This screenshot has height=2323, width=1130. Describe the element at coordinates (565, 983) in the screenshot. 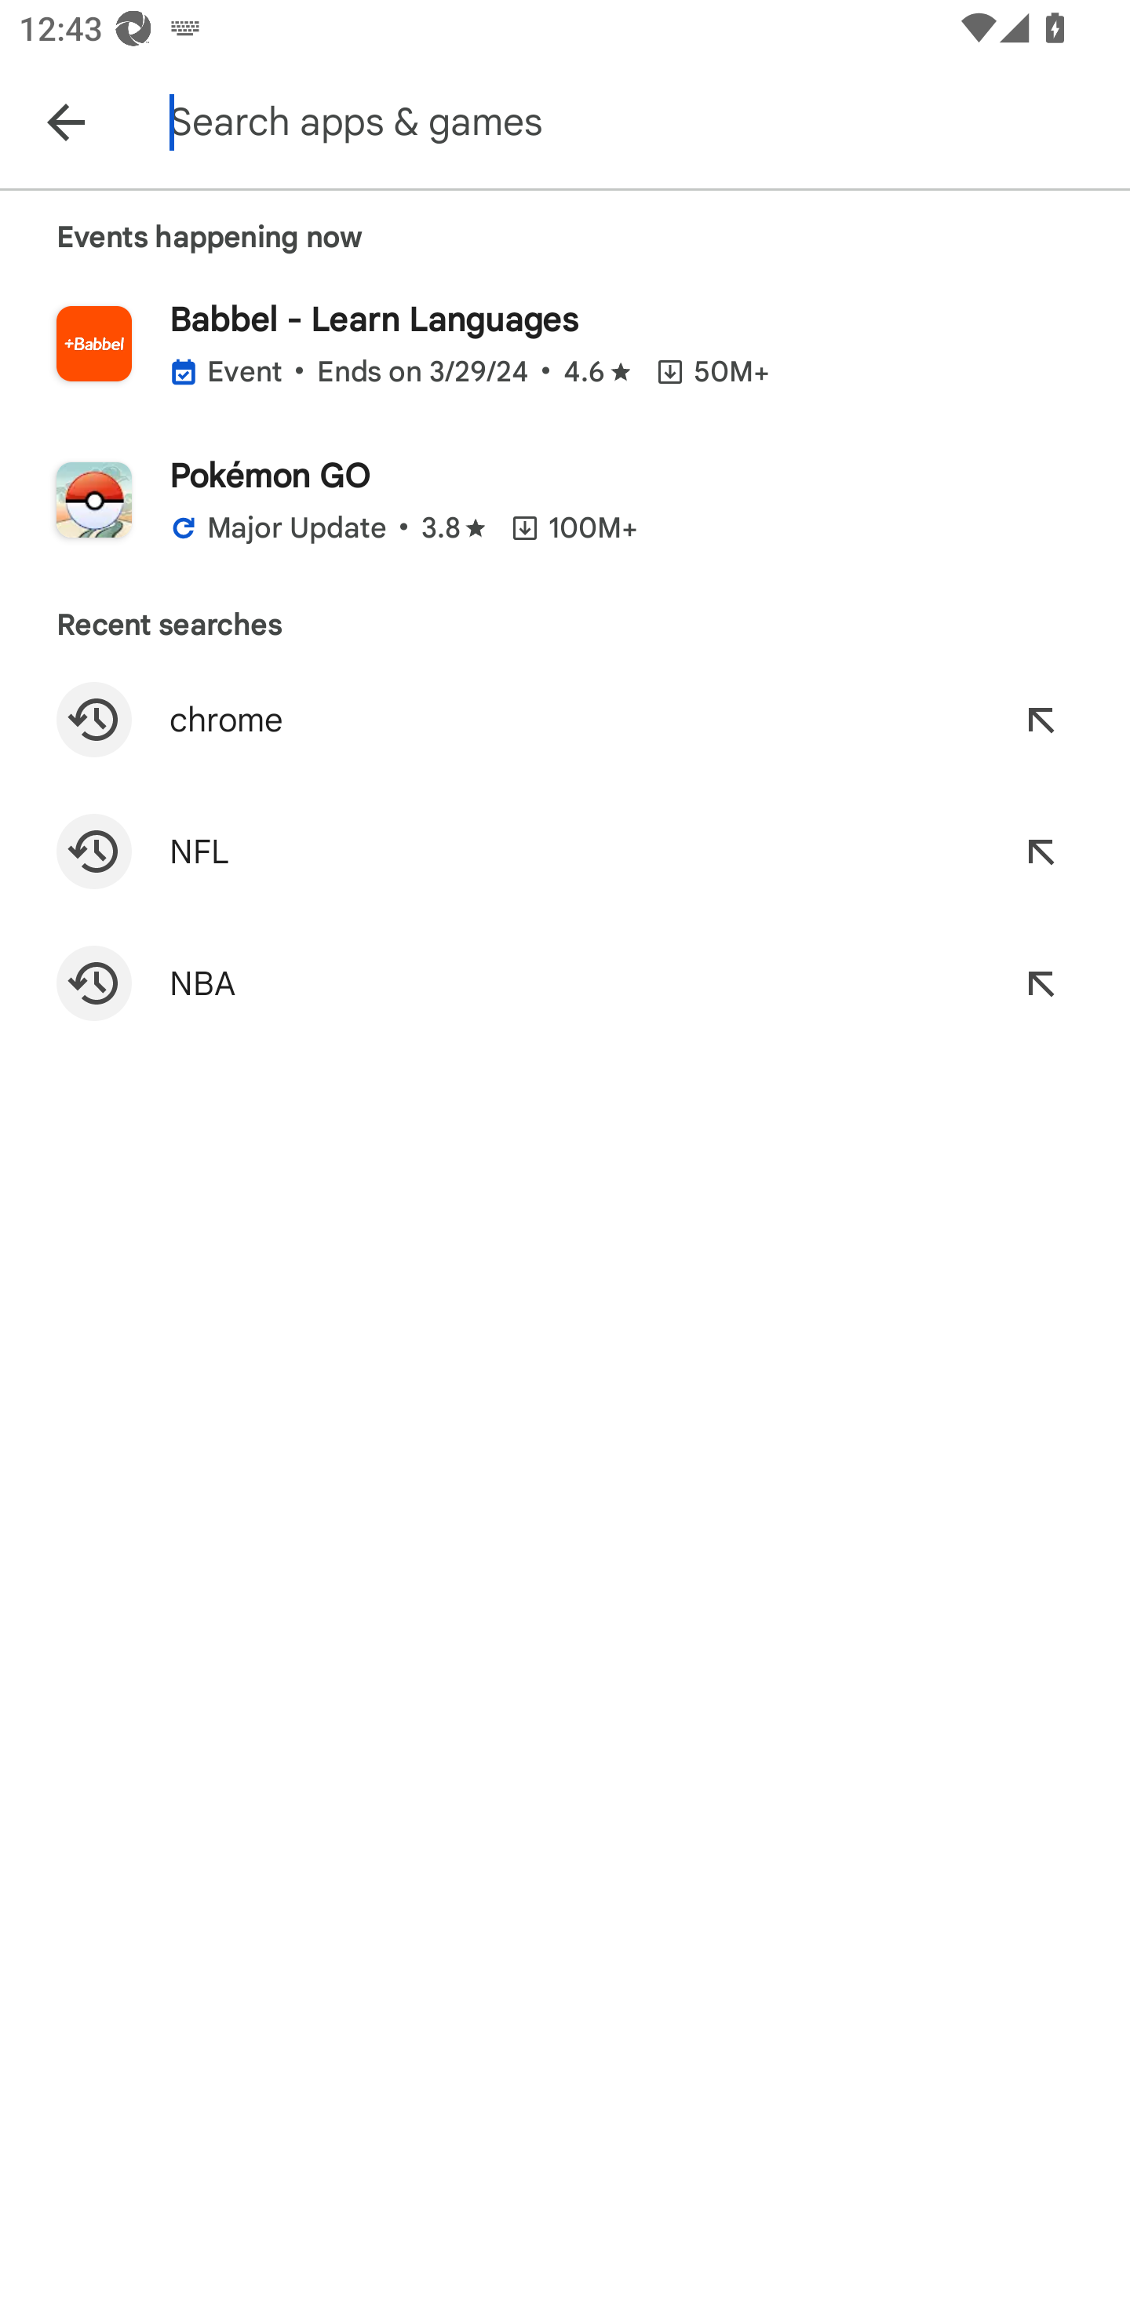

I see `Search for "NBA"  Refine search to "NBA"` at that location.